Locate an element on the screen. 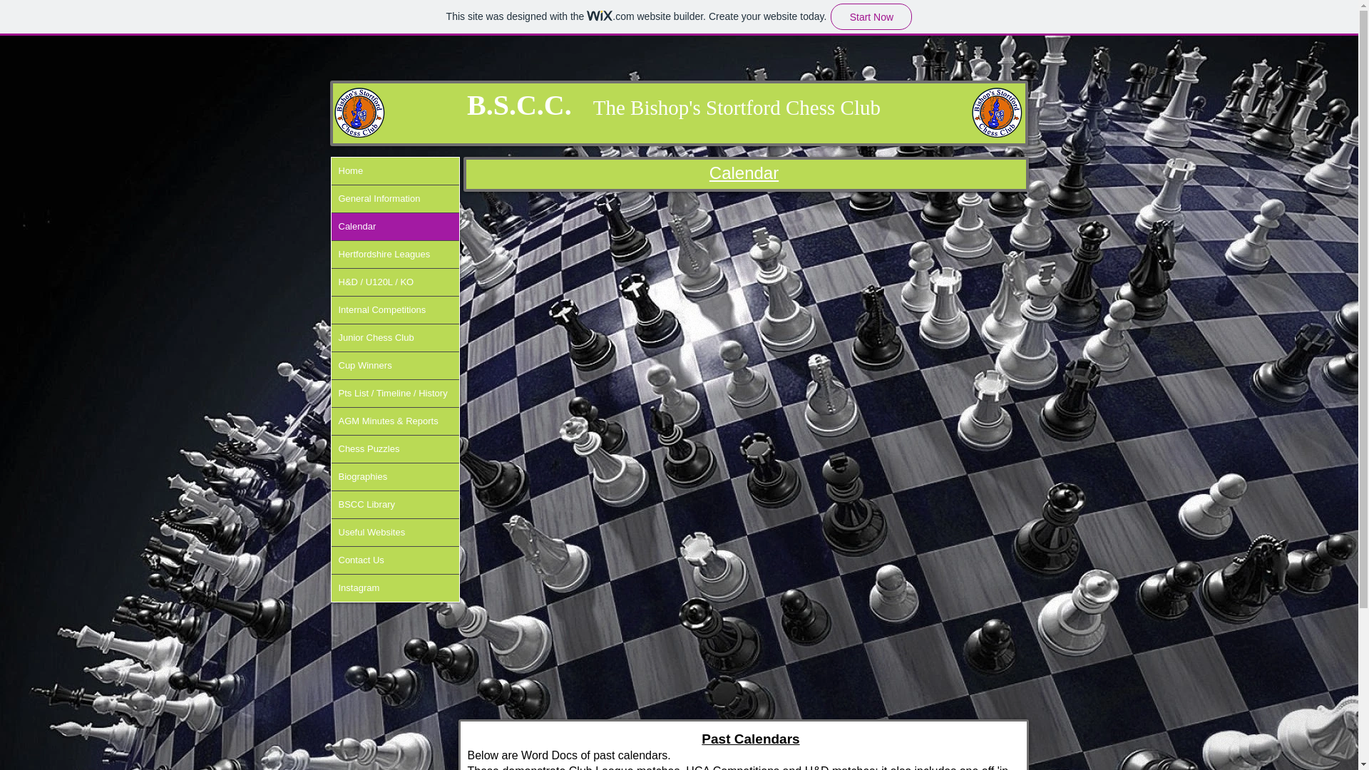 The height and width of the screenshot is (770, 1369). Home is located at coordinates (395, 171).